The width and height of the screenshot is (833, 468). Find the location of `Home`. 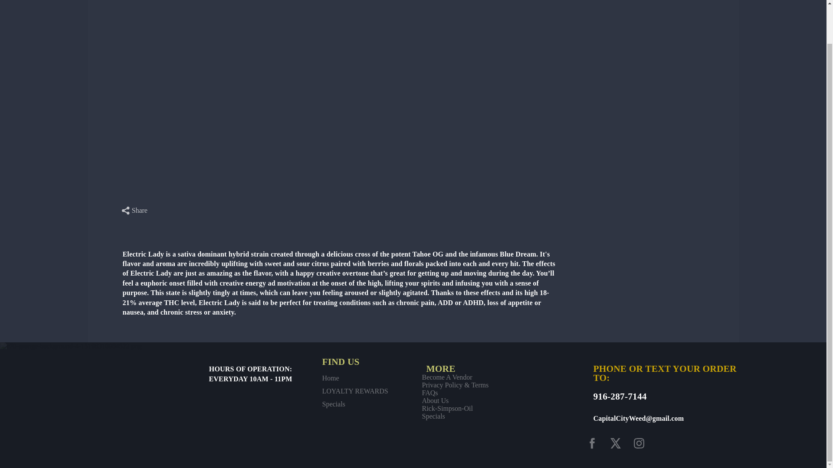

Home is located at coordinates (355, 378).